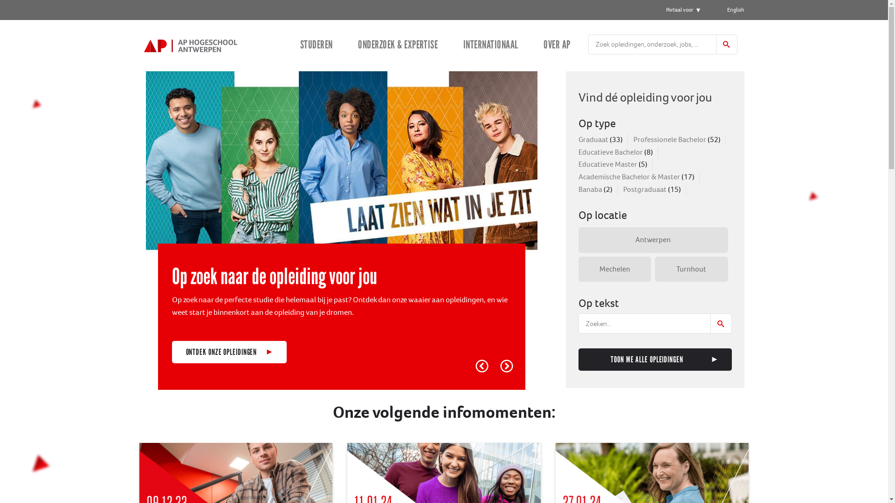 Image resolution: width=895 pixels, height=503 pixels. I want to click on ONDERZOEK & EXPERTISE, so click(398, 46).